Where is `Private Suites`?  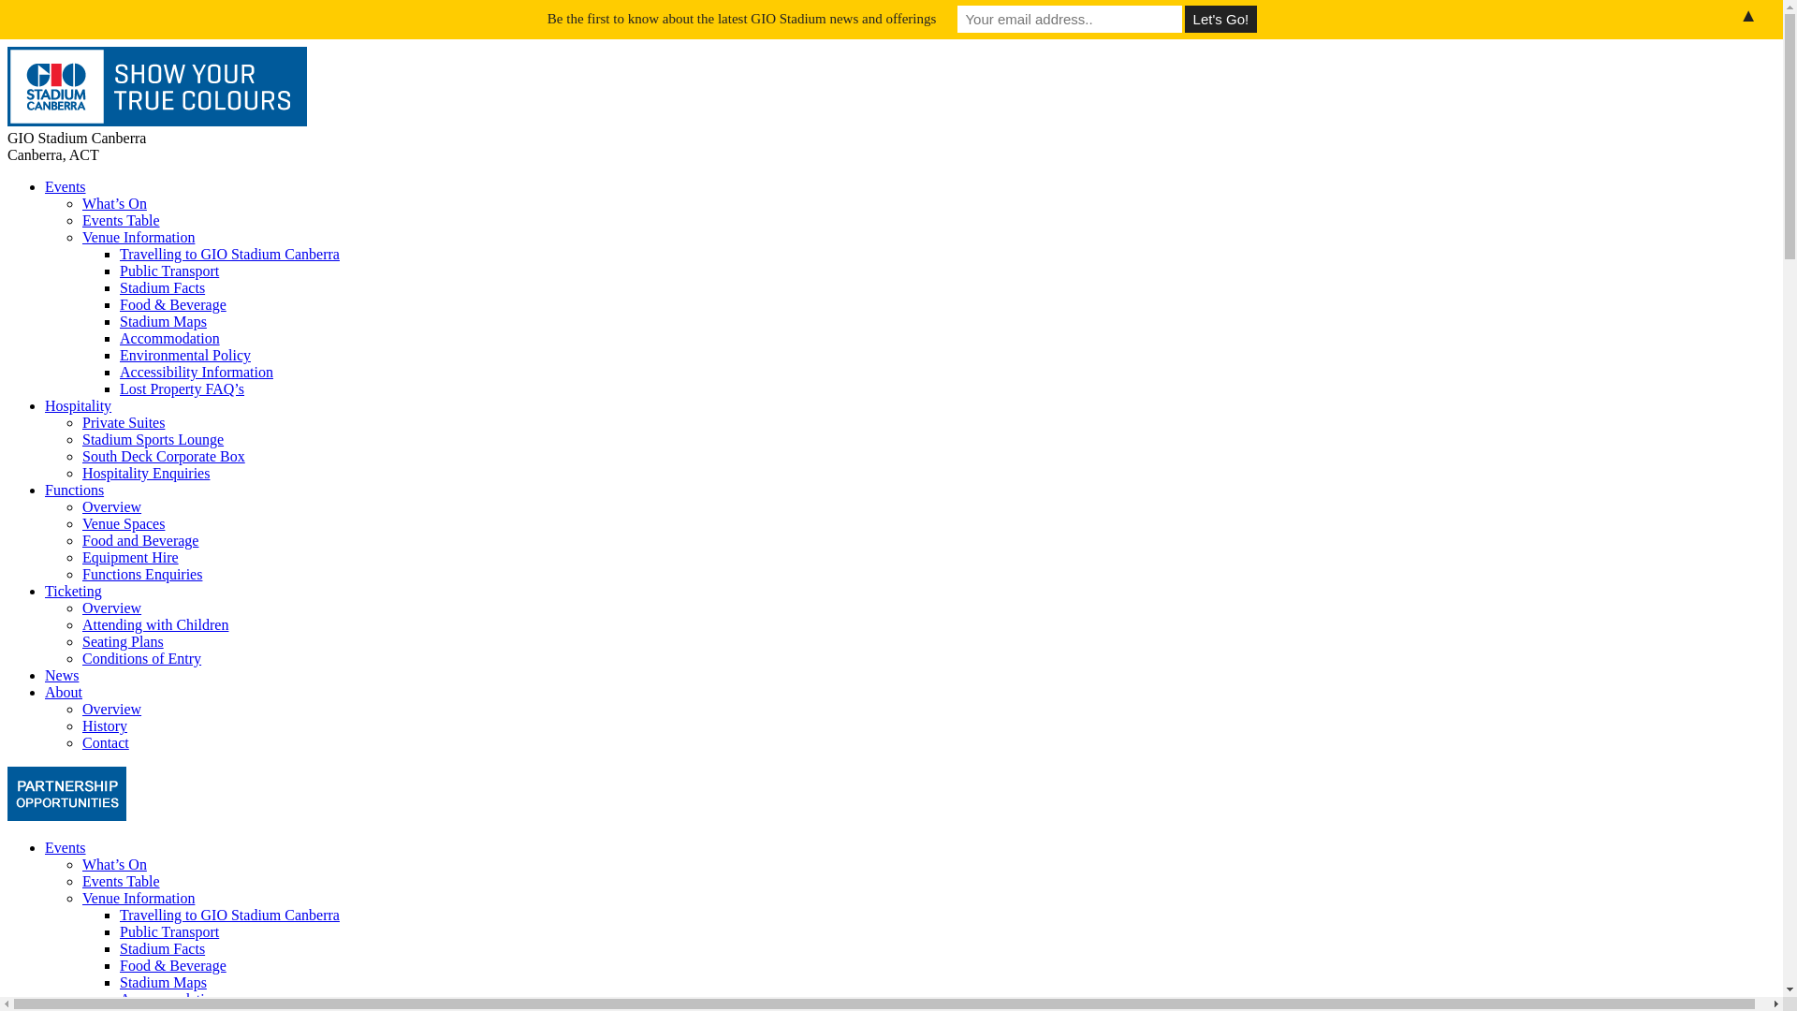 Private Suites is located at coordinates (124, 423).